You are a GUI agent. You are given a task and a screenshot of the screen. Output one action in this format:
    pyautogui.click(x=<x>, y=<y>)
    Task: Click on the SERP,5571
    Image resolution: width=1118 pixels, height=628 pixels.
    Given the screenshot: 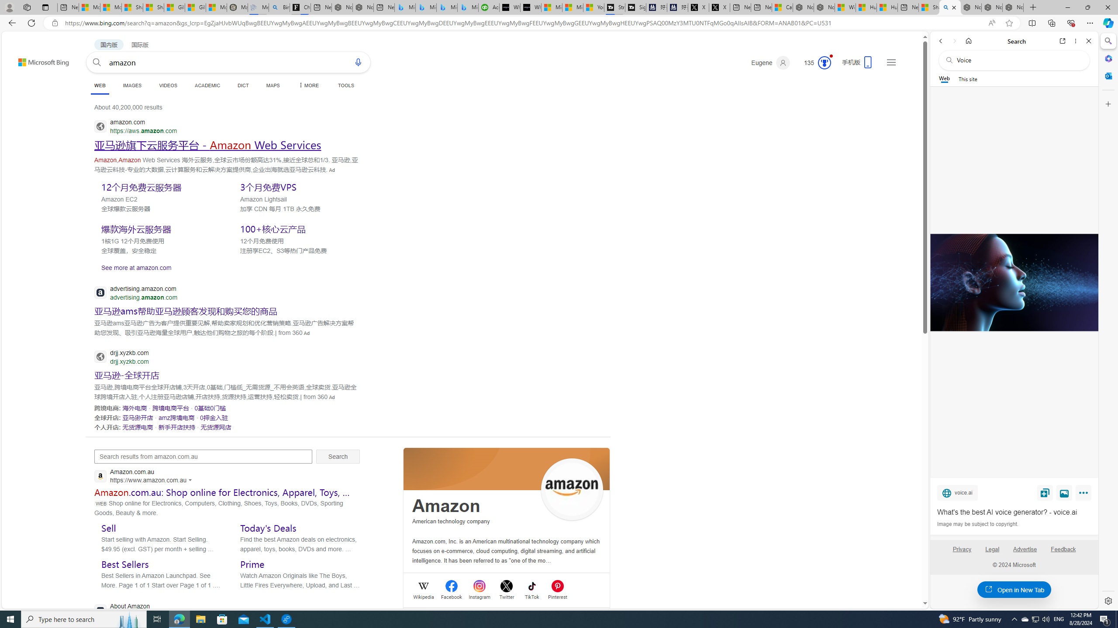 What is the action you would take?
    pyautogui.click(x=214, y=417)
    